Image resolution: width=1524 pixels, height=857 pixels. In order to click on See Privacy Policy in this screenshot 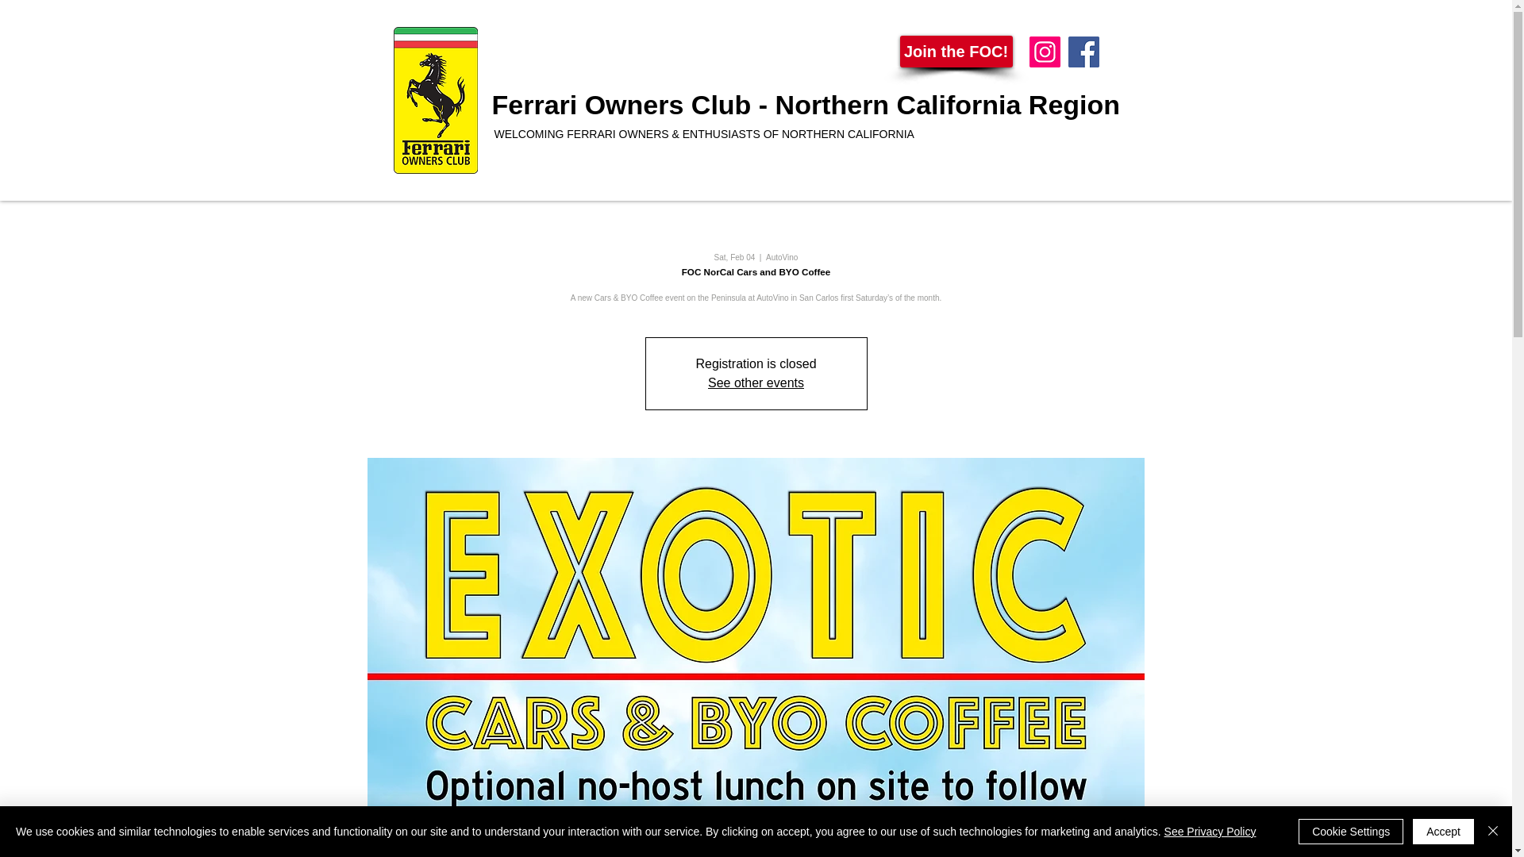, I will do `click(1210, 832)`.